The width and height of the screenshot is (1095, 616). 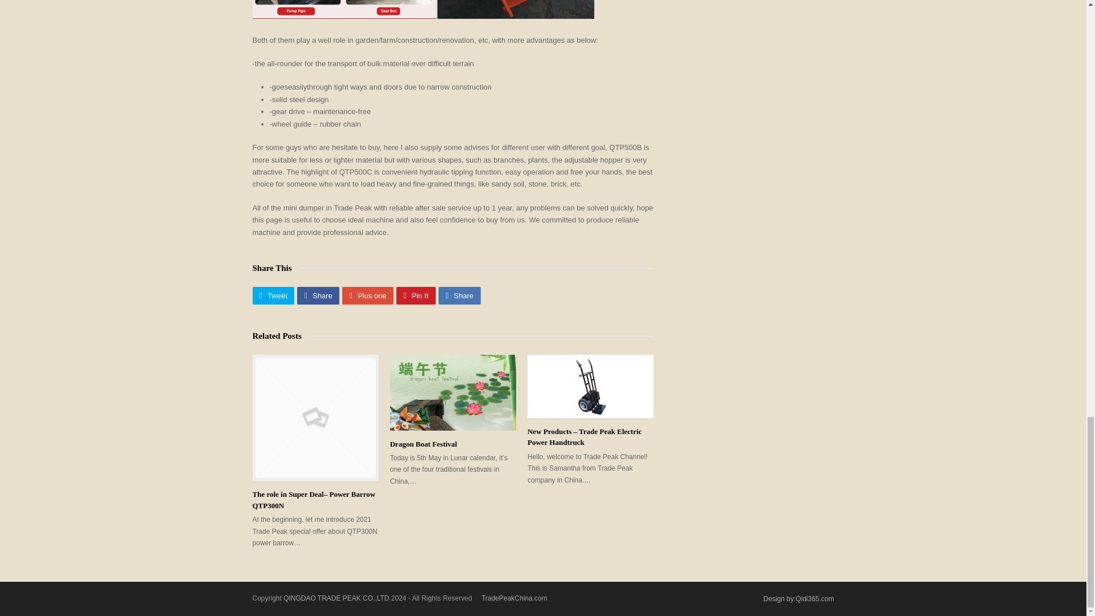 I want to click on Share on LinkedIn, so click(x=460, y=295).